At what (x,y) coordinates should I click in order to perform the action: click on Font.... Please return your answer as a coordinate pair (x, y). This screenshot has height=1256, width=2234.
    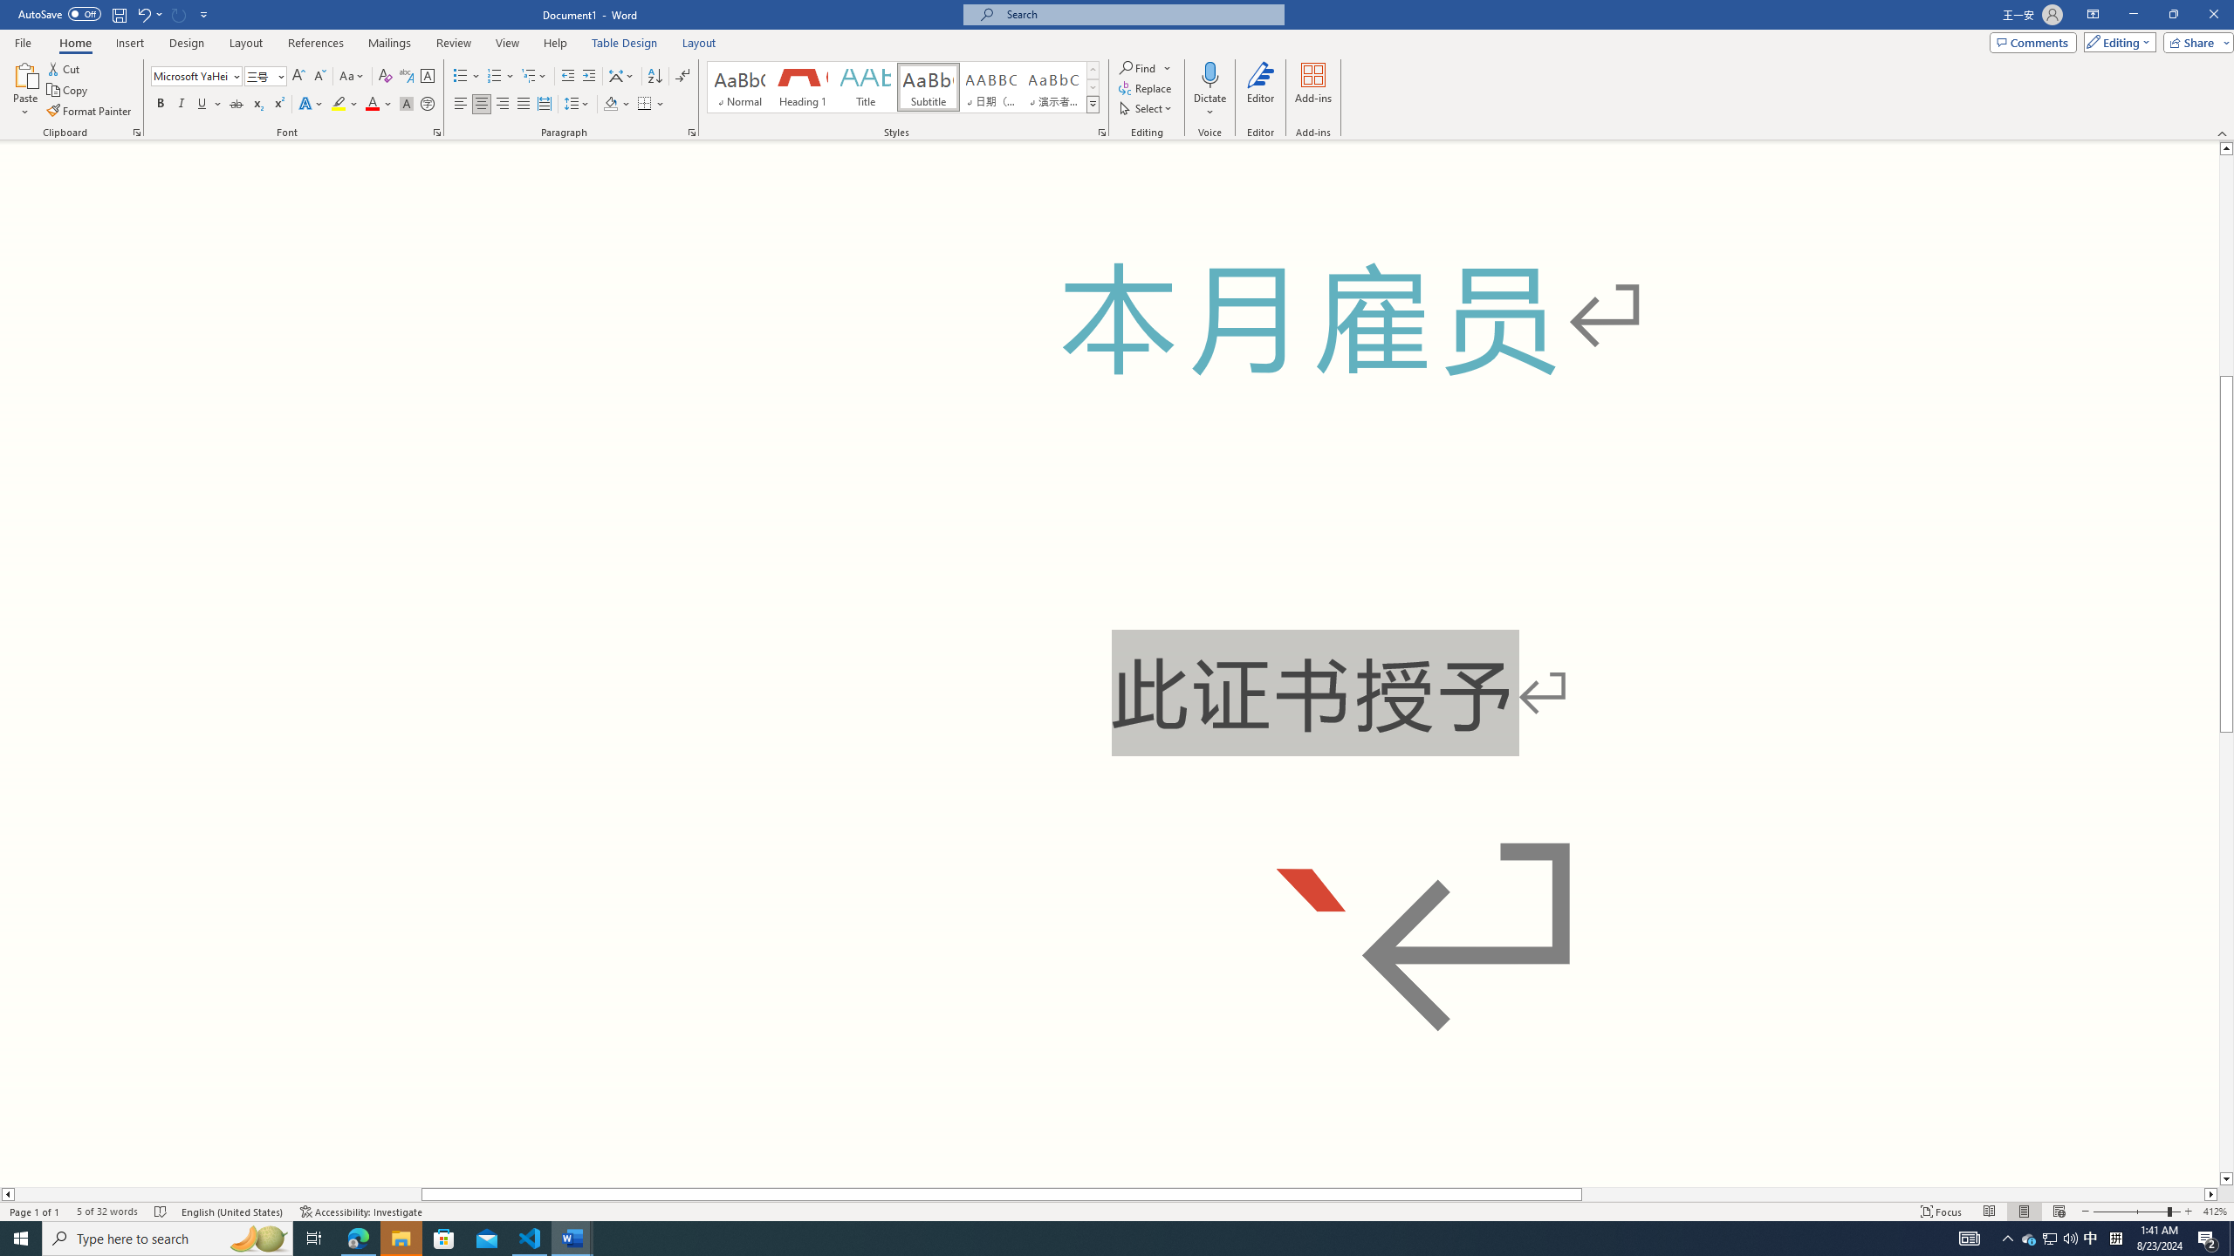
    Looking at the image, I should click on (438, 133).